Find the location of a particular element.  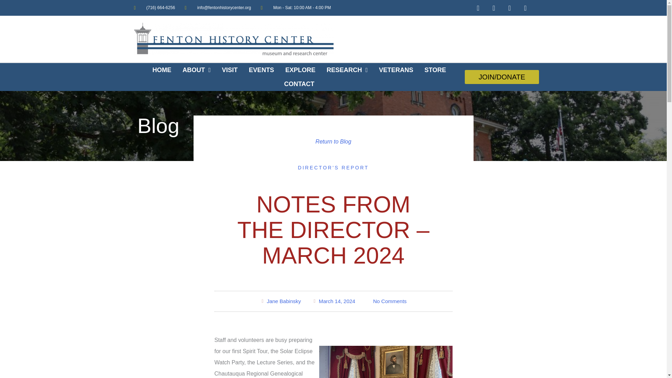

CONTACT is located at coordinates (300, 84).